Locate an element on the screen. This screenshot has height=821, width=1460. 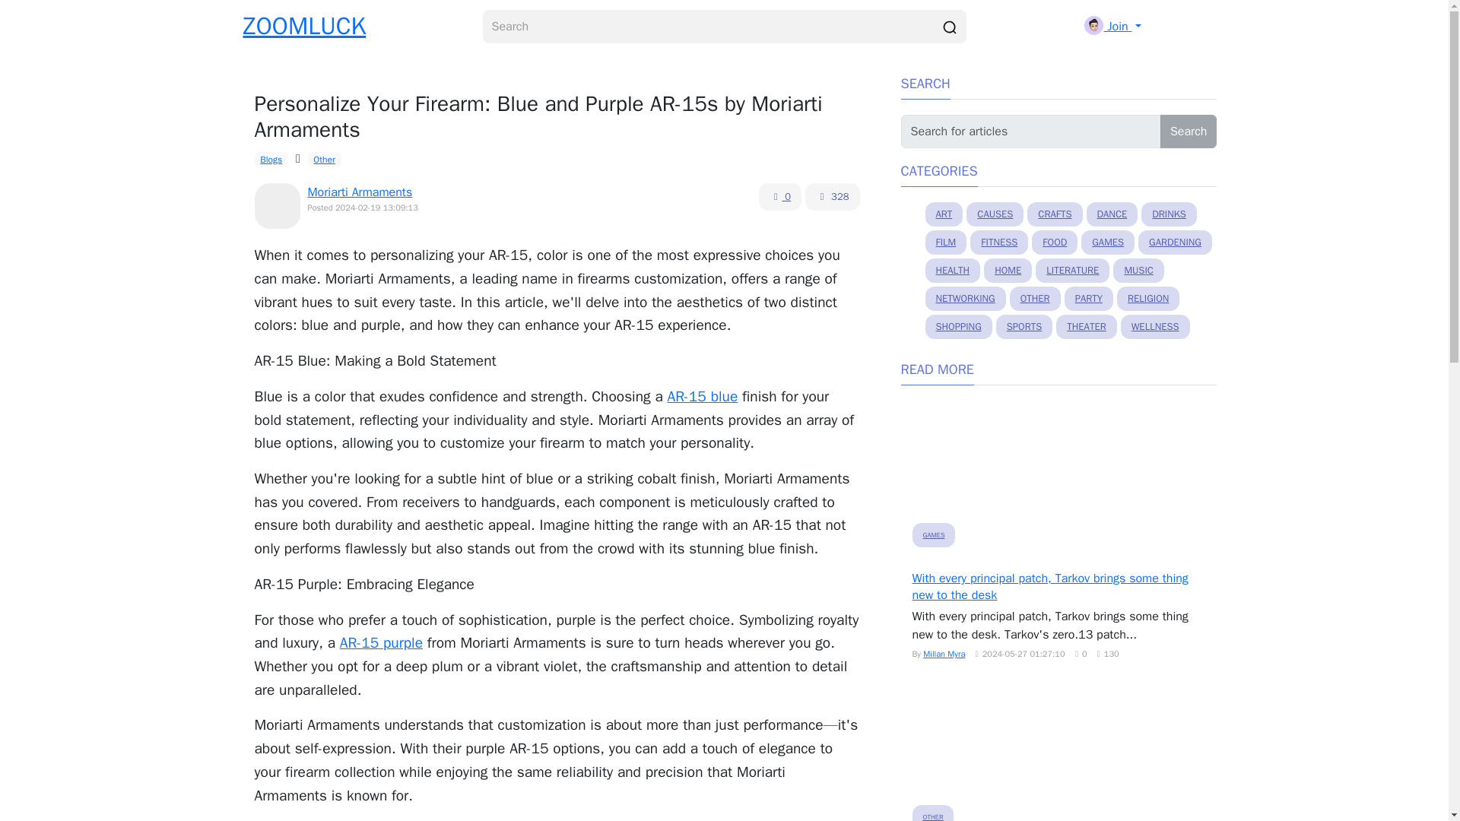
Other is located at coordinates (325, 160).